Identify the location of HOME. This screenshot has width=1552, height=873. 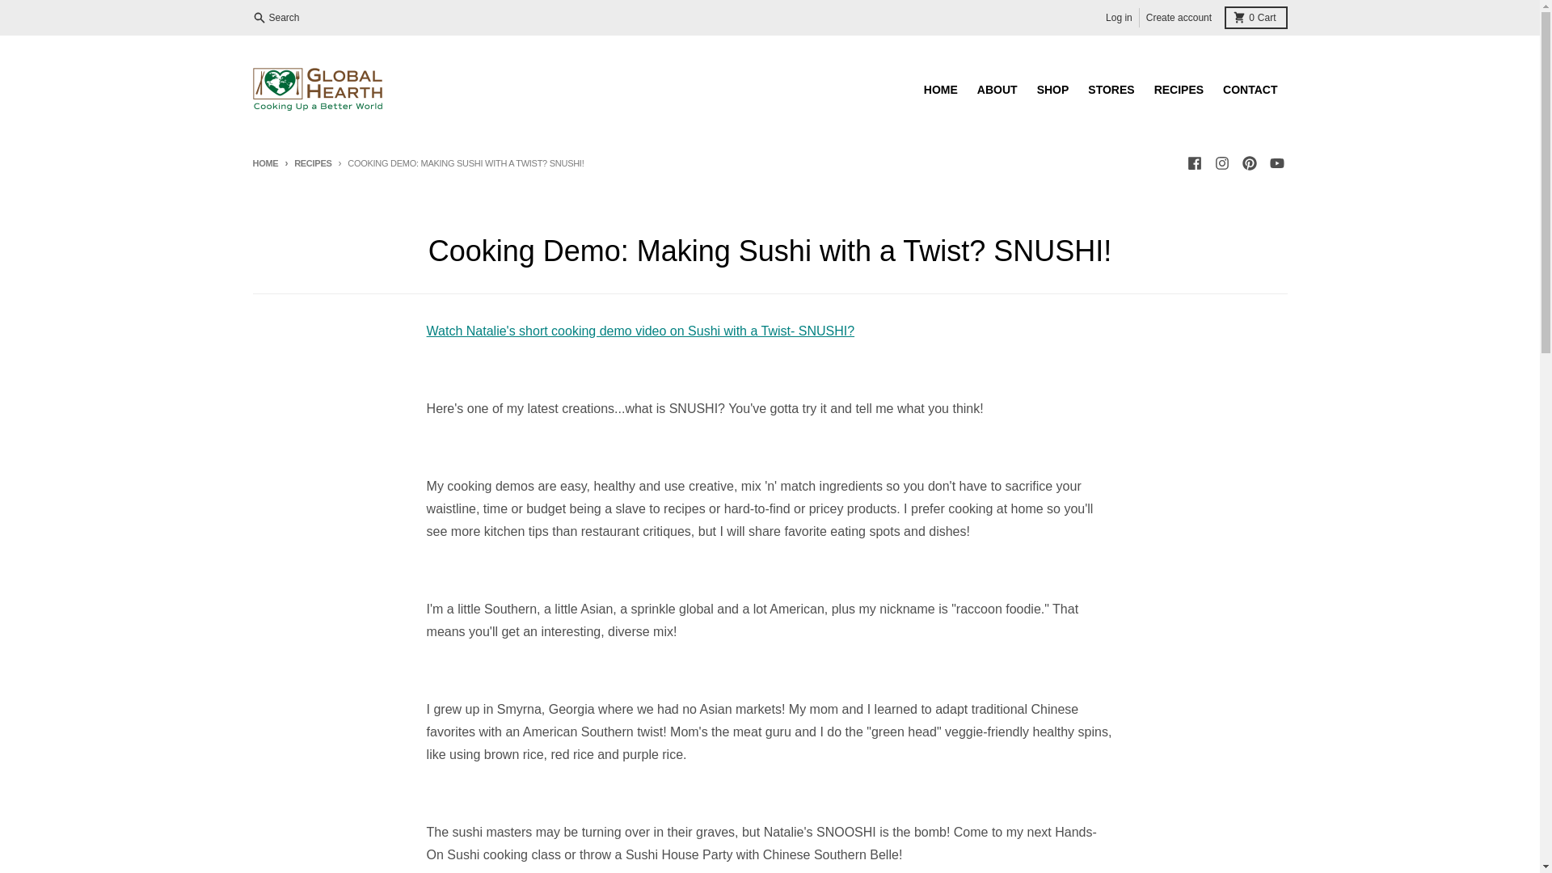
(264, 163).